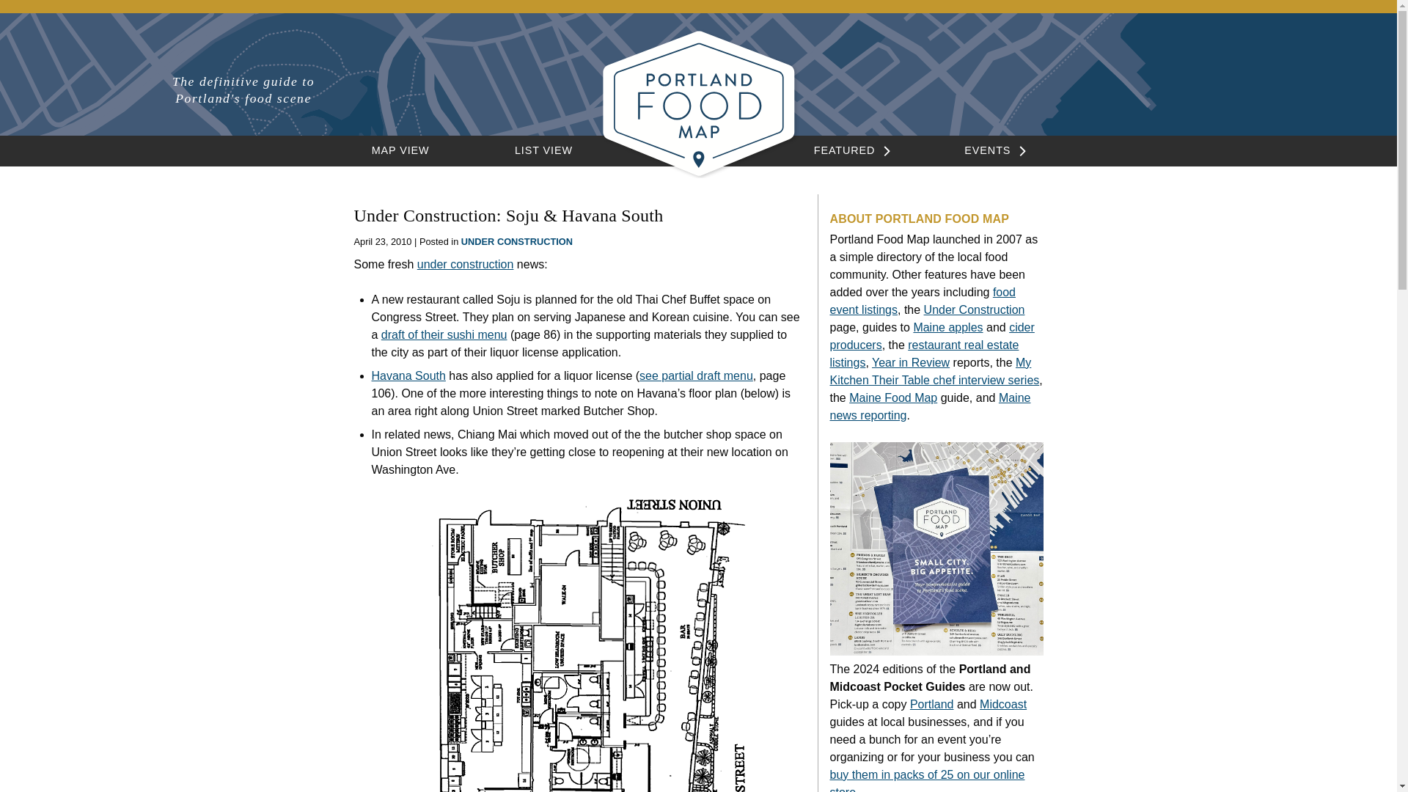 The height and width of the screenshot is (792, 1408). I want to click on Portland Food Map logo, so click(698, 174).